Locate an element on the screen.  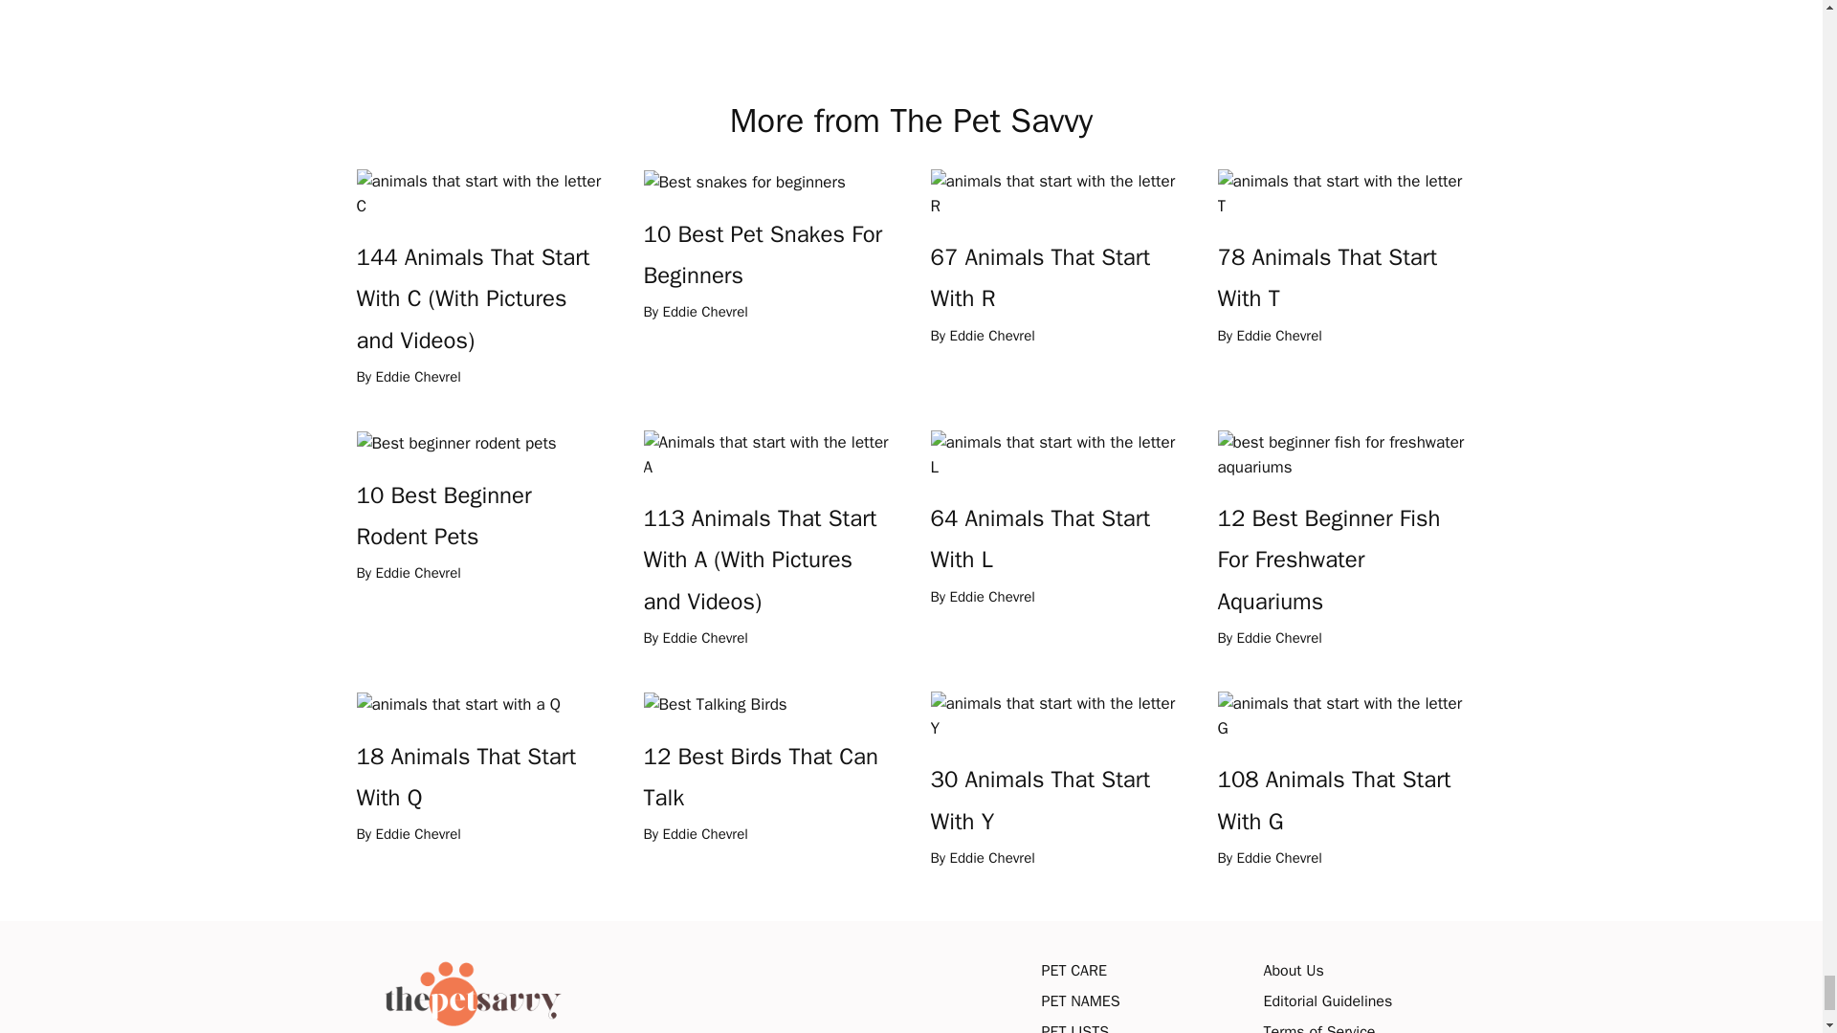
logo is located at coordinates (470, 993).